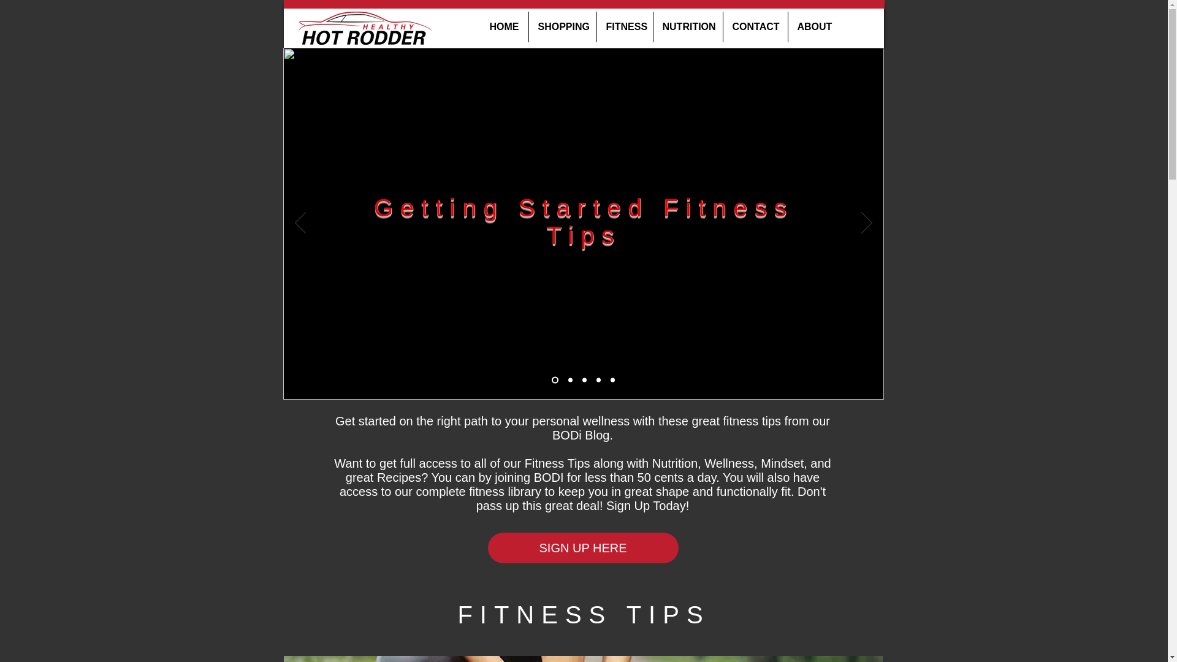  I want to click on NUTRITION, so click(688, 27).